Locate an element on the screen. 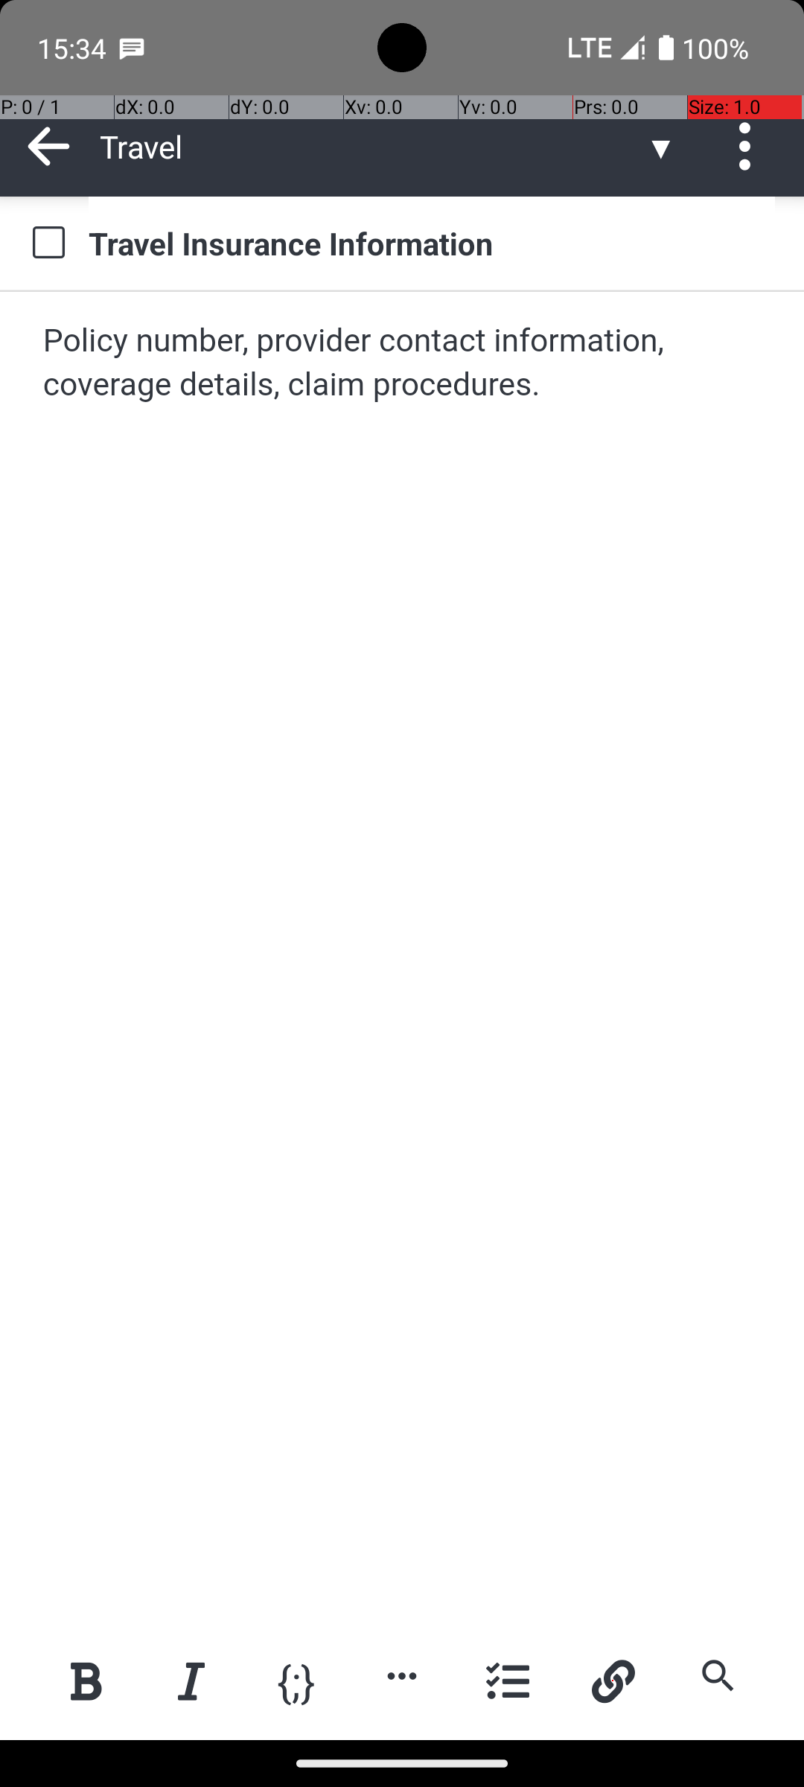 This screenshot has height=1787, width=804. Travel Insurance Information is located at coordinates (432, 243).